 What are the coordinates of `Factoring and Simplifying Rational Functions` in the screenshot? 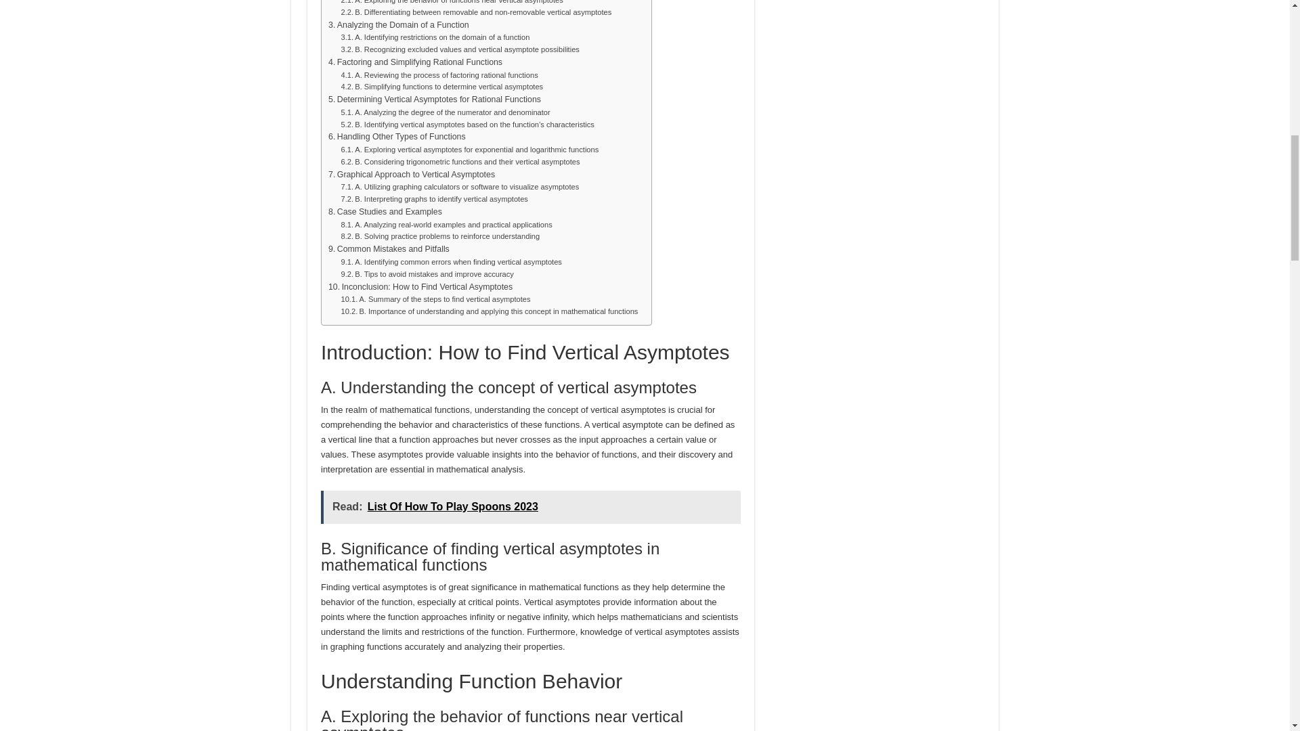 It's located at (415, 62).